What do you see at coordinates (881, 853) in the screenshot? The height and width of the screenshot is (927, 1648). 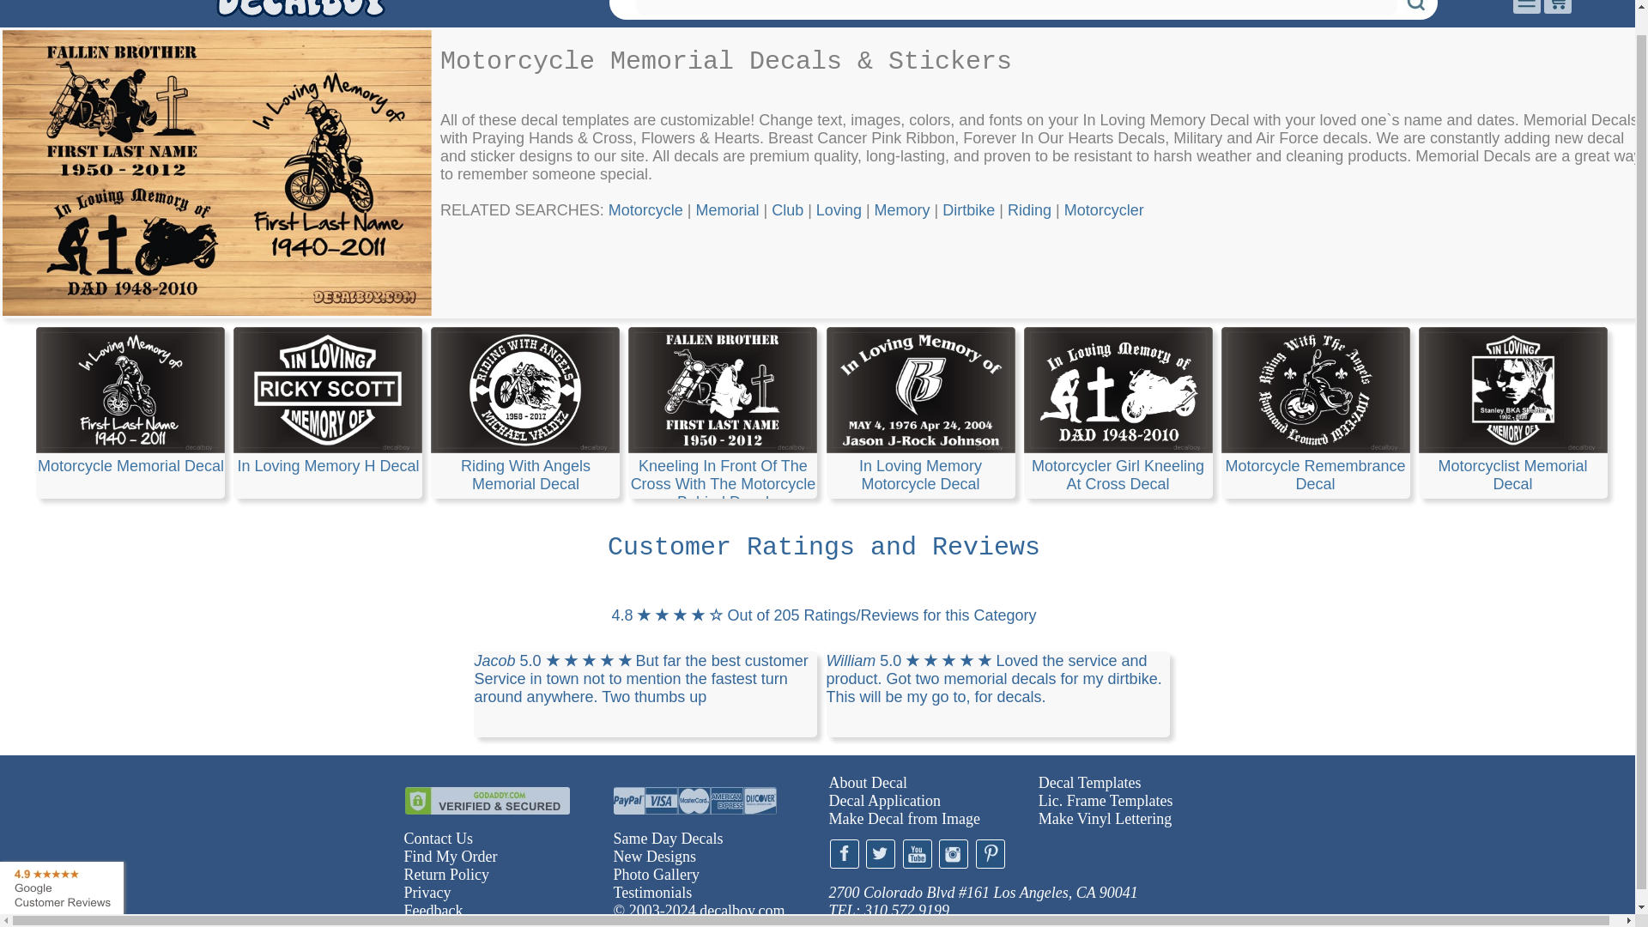 I see `Twitter` at bounding box center [881, 853].